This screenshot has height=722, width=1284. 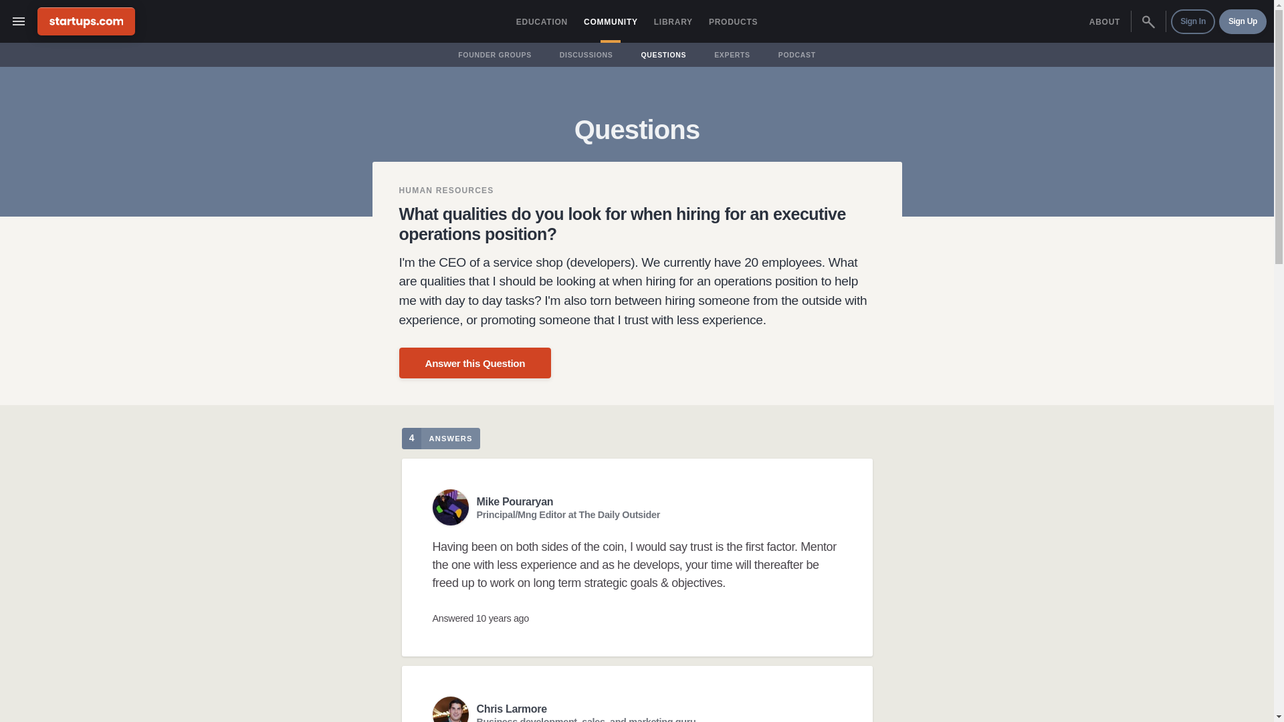 What do you see at coordinates (495, 55) in the screenshot?
I see `FOUNDER GROUPS` at bounding box center [495, 55].